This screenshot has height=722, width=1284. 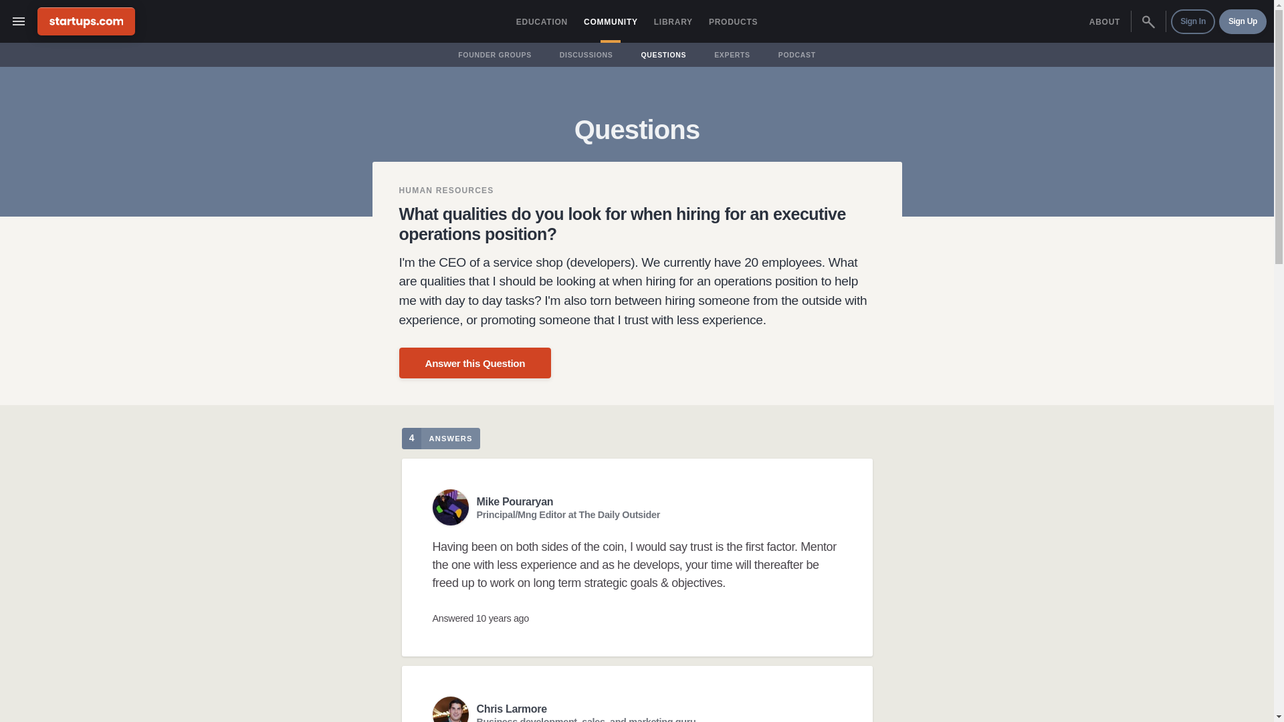 What do you see at coordinates (495, 55) in the screenshot?
I see `FOUNDER GROUPS` at bounding box center [495, 55].